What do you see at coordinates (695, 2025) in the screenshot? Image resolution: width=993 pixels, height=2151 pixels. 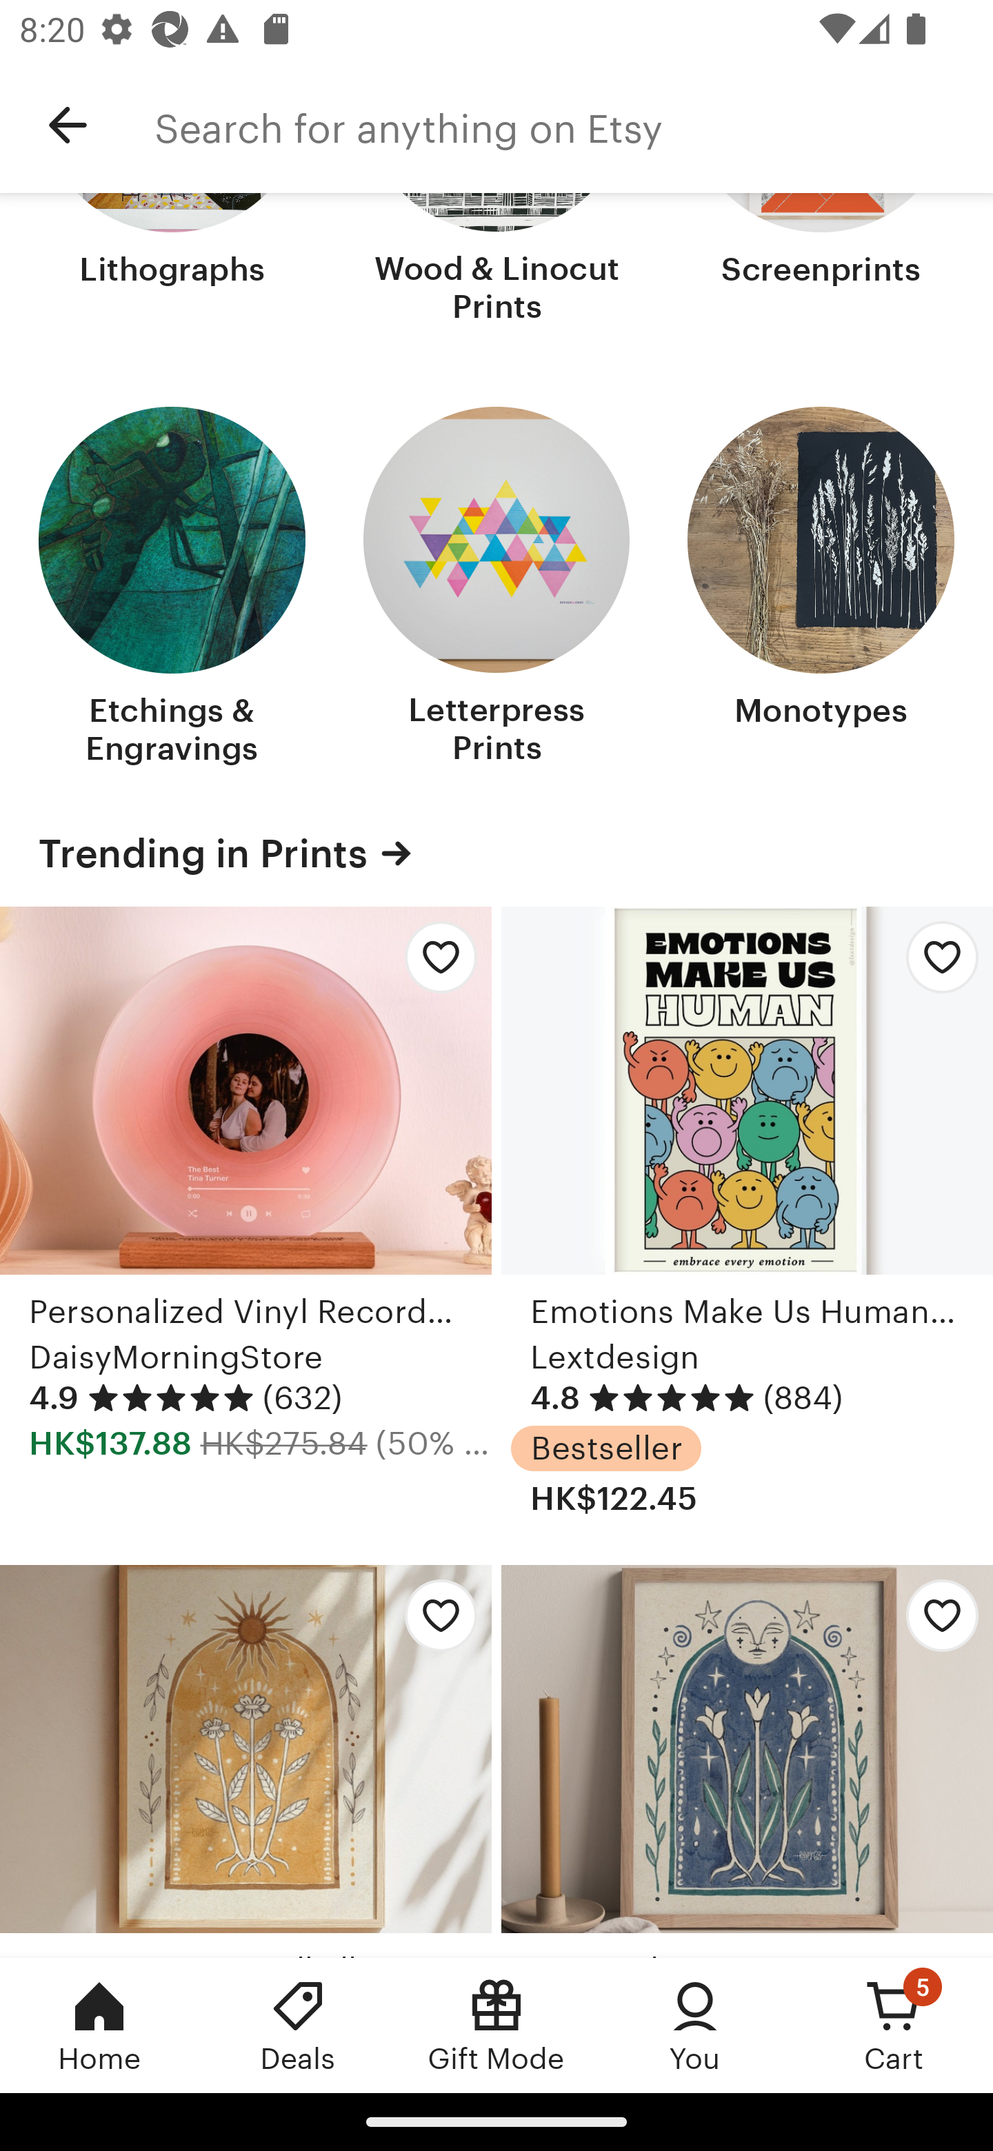 I see `You` at bounding box center [695, 2025].